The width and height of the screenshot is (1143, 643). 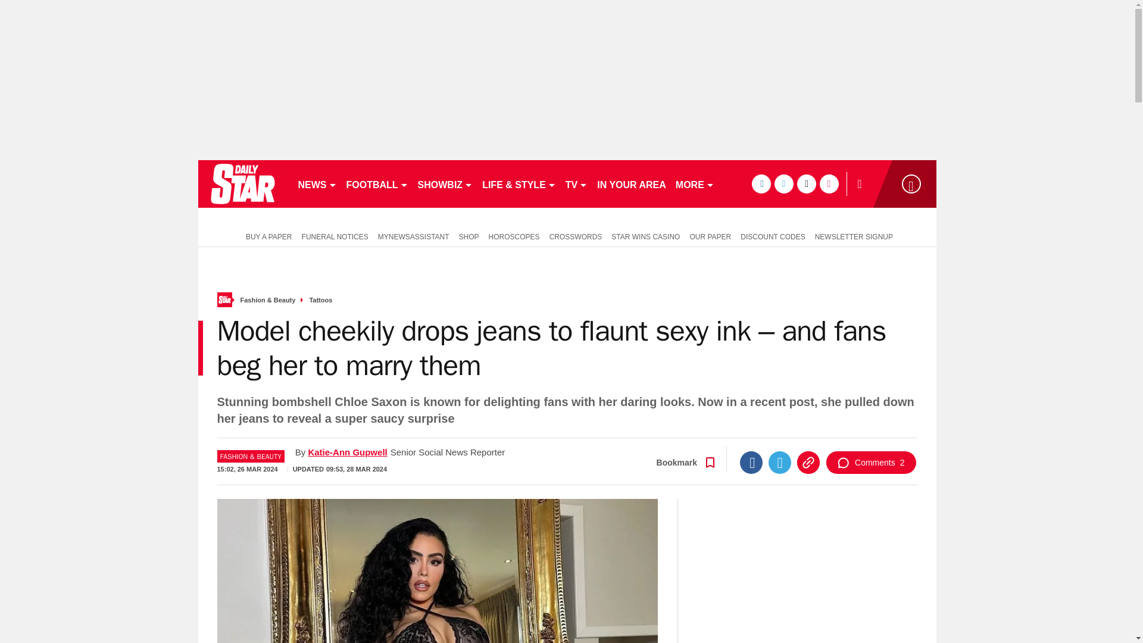 I want to click on dailystar, so click(x=242, y=183).